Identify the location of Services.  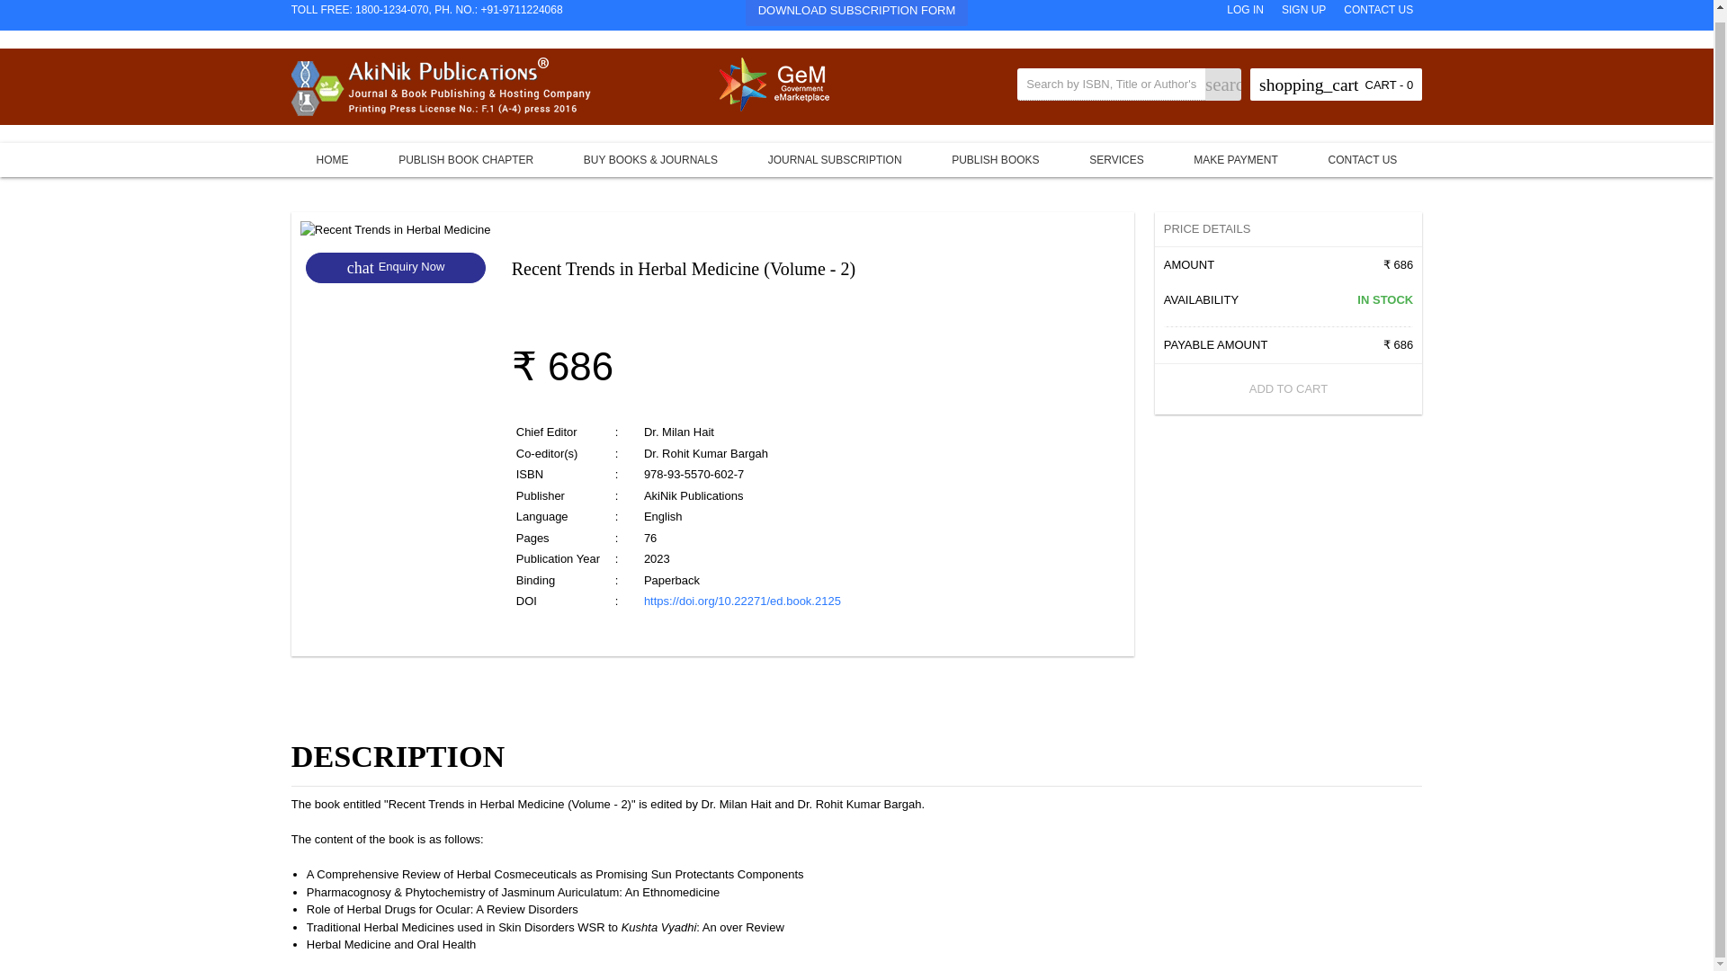
(1115, 158).